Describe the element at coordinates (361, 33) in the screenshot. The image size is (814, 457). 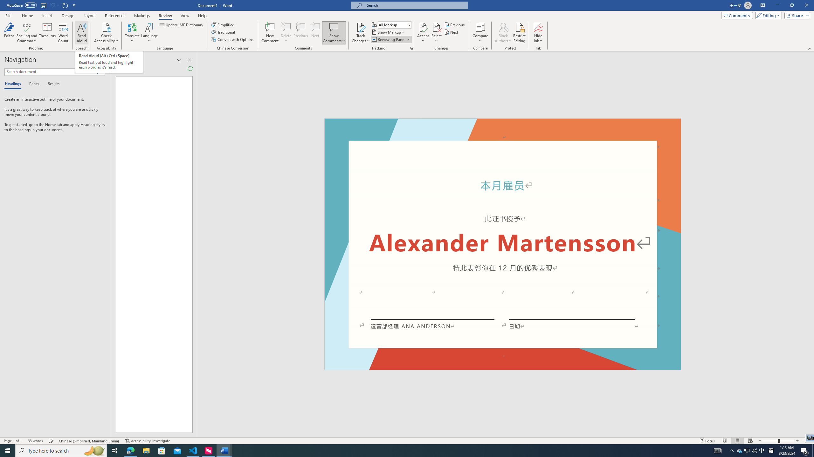
I see `Track Changes` at that location.